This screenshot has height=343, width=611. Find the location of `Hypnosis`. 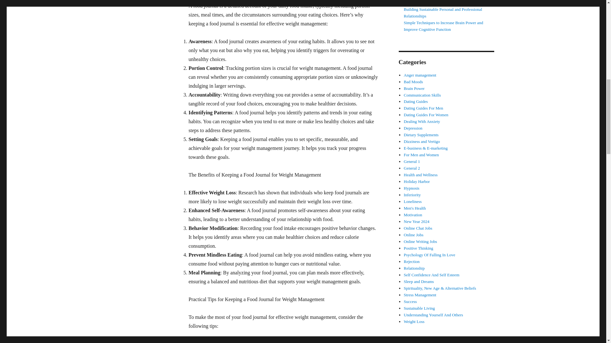

Hypnosis is located at coordinates (411, 188).